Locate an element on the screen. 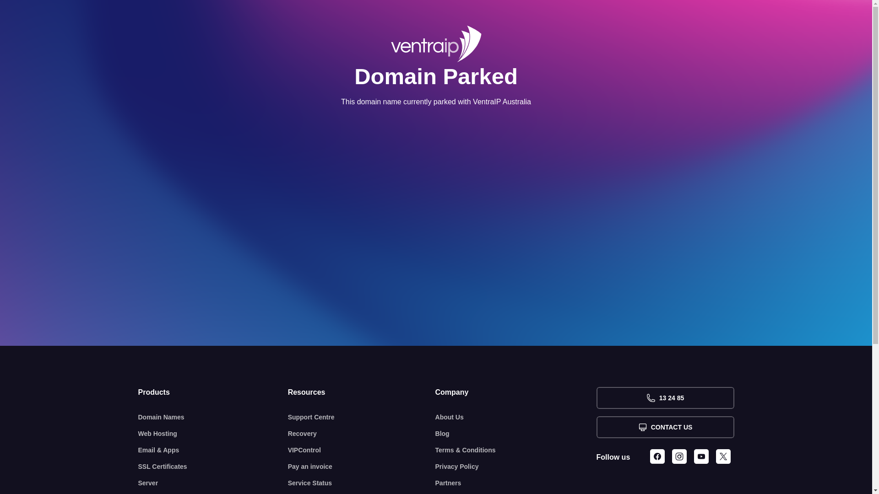 This screenshot has height=494, width=879. Partners is located at coordinates (516, 483).